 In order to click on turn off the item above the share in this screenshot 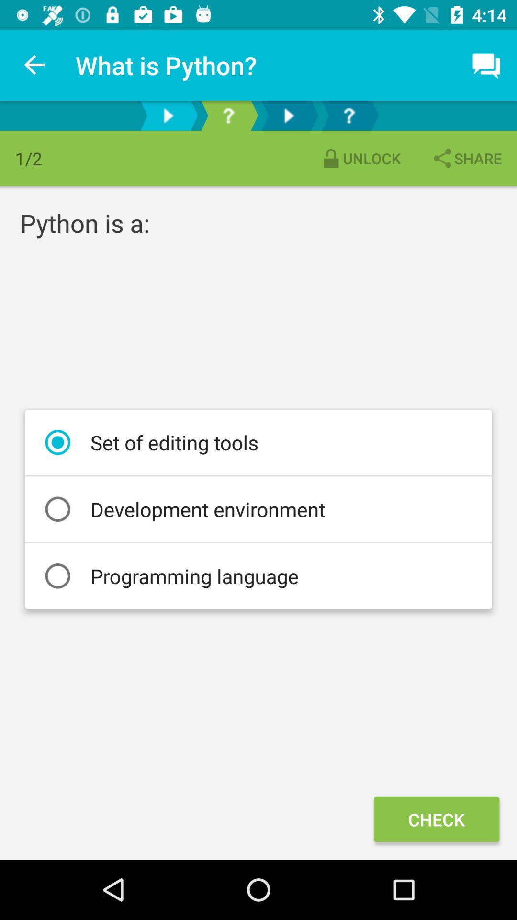, I will do `click(486, 65)`.